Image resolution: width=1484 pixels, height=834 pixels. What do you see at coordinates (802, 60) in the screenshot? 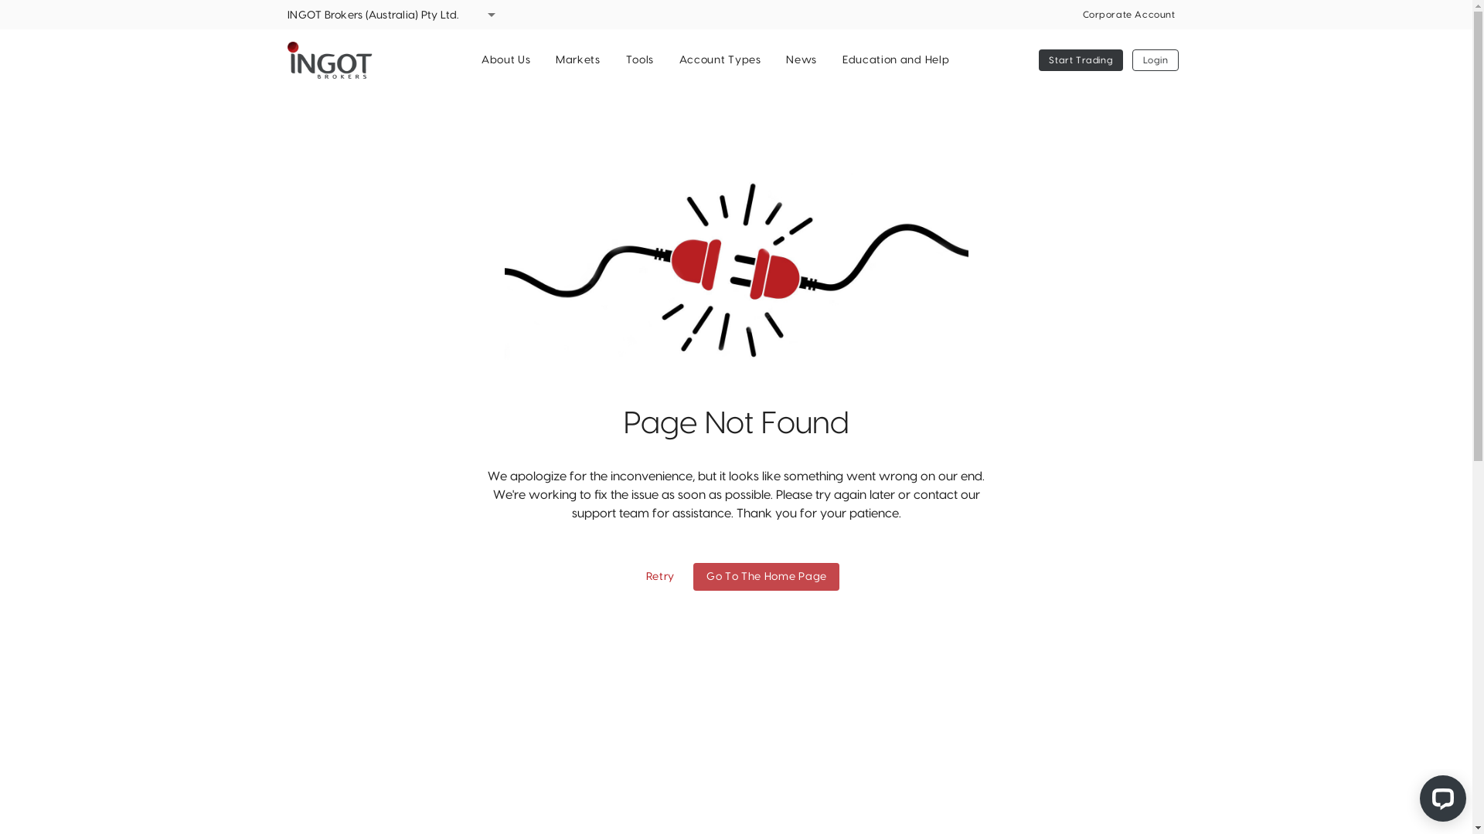
I see `News` at bounding box center [802, 60].